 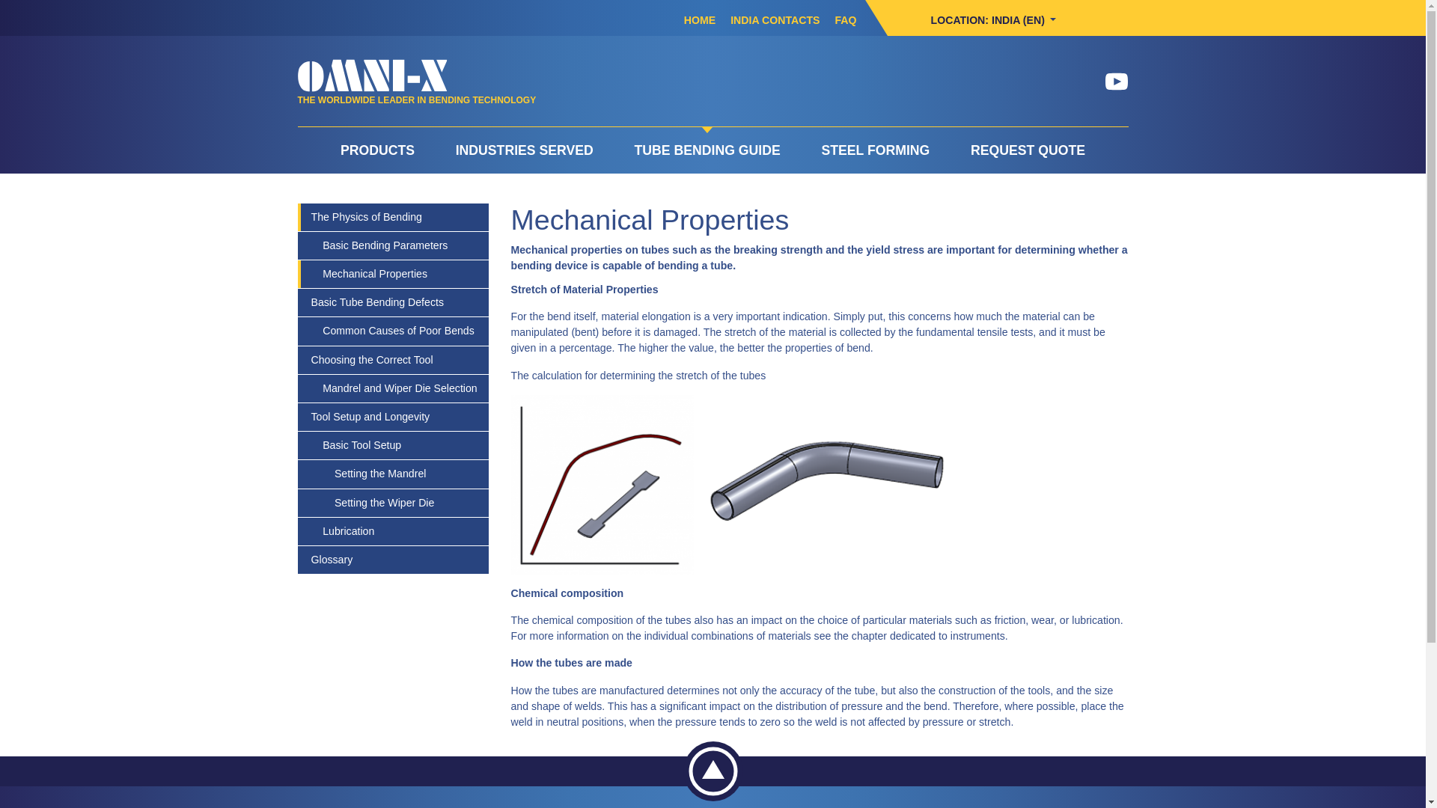 I want to click on Glossary, so click(x=394, y=560).